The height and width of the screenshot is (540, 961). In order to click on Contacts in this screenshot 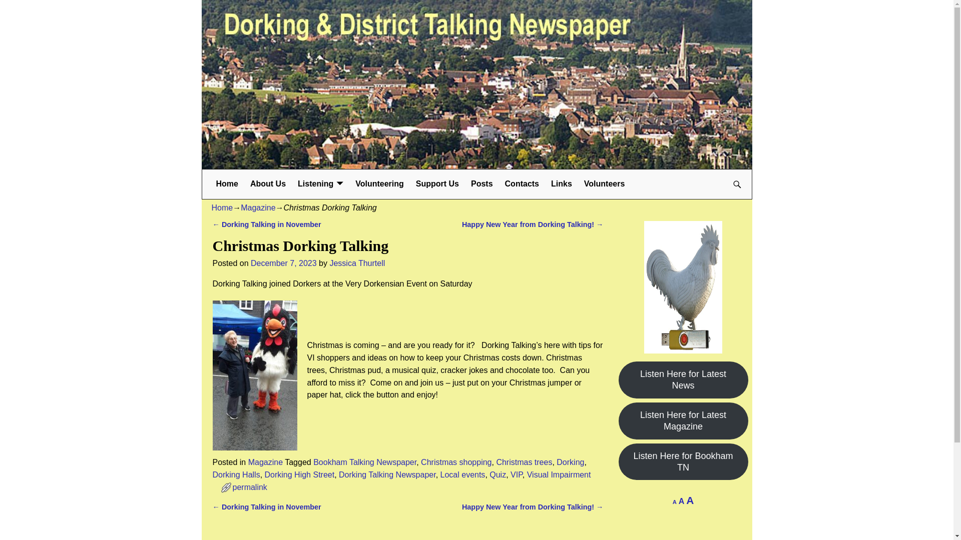, I will do `click(522, 184)`.